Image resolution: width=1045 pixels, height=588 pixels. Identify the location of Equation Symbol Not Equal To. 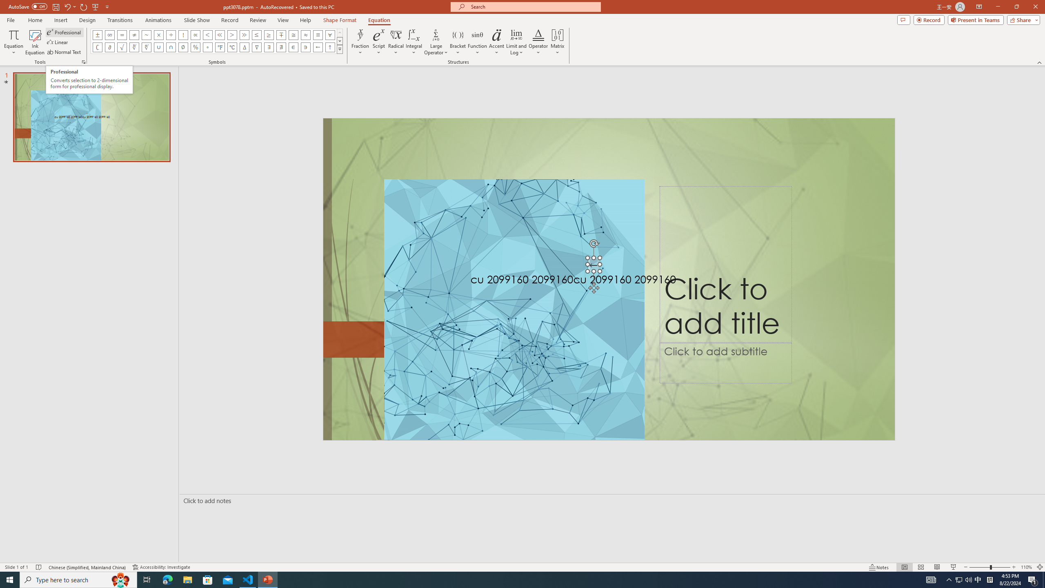
(134, 35).